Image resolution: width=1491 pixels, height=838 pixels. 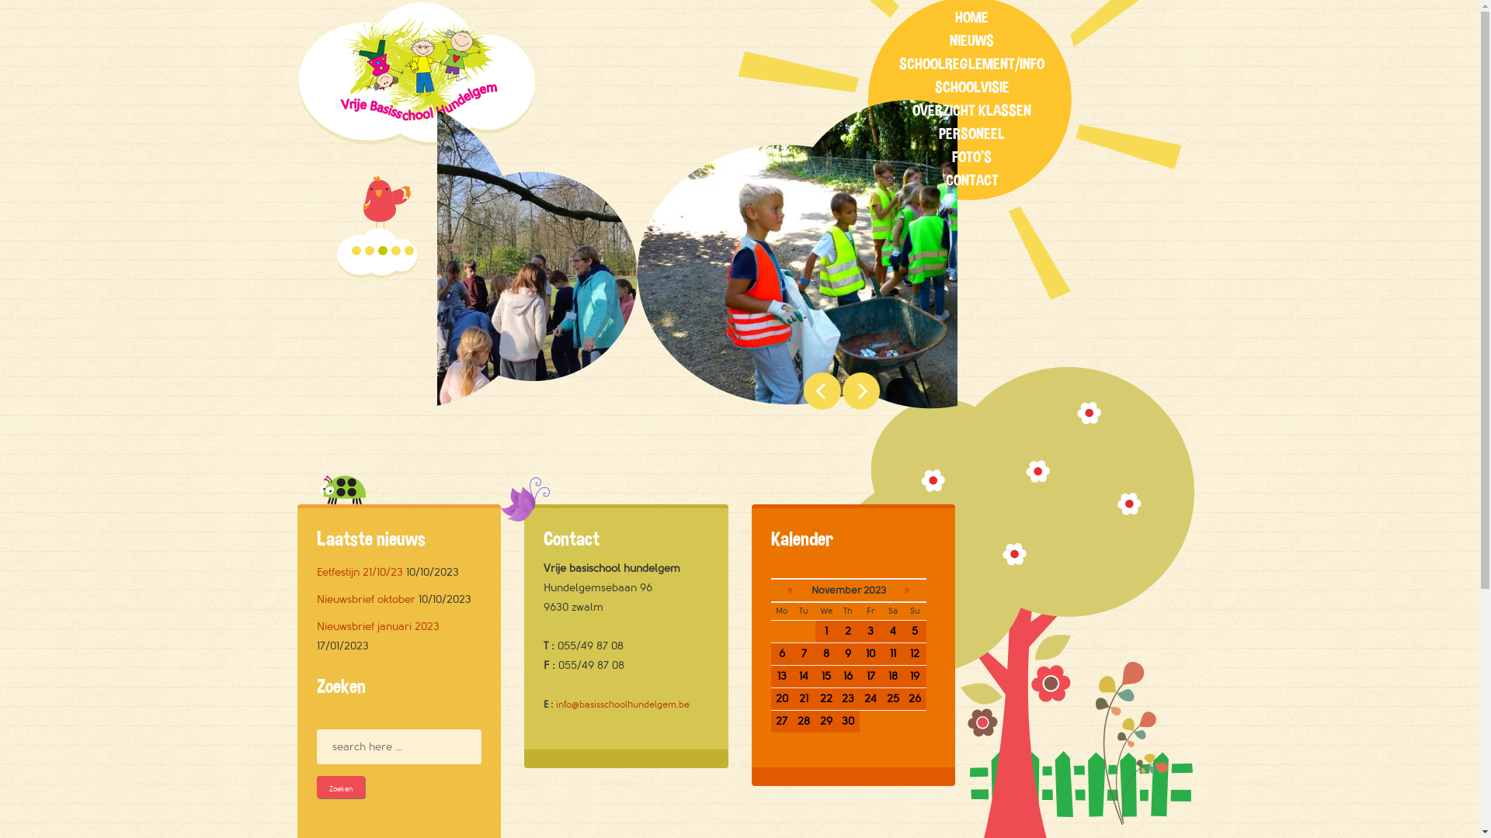 I want to click on 1, so click(x=826, y=632).